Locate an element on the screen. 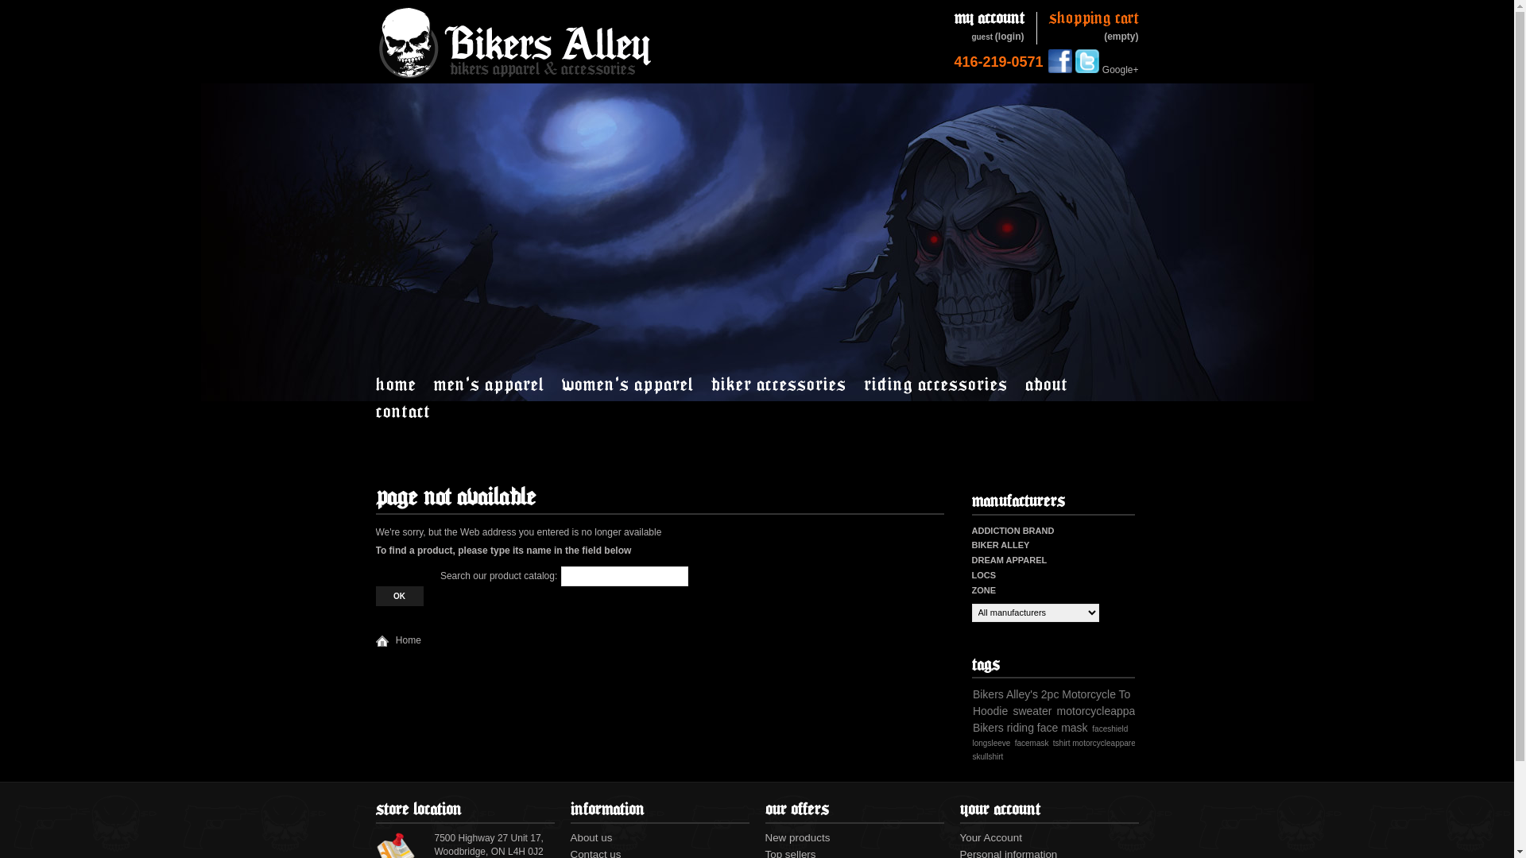 The width and height of the screenshot is (1526, 858). facemask is located at coordinates (1032, 744).